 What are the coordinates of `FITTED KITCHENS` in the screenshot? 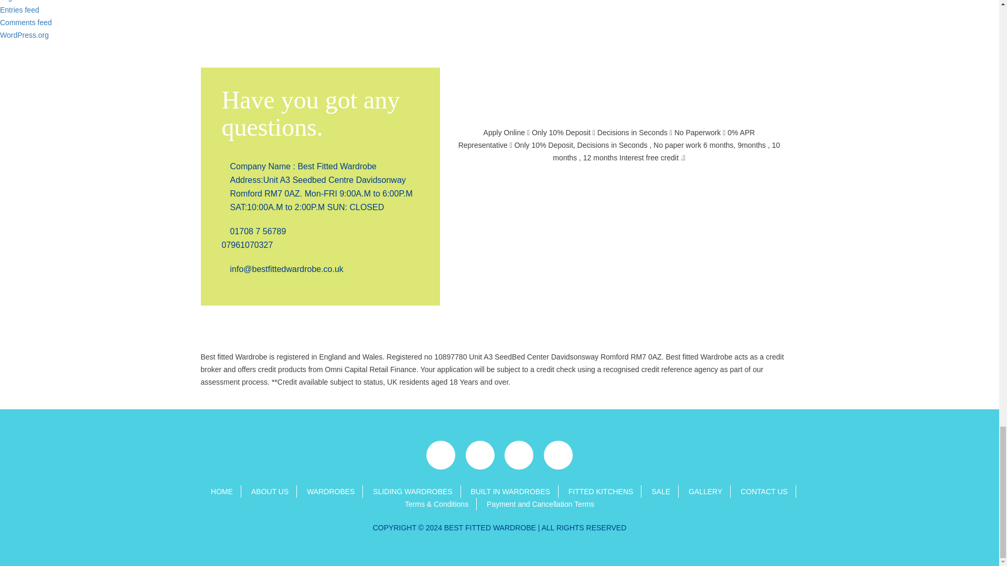 It's located at (601, 492).